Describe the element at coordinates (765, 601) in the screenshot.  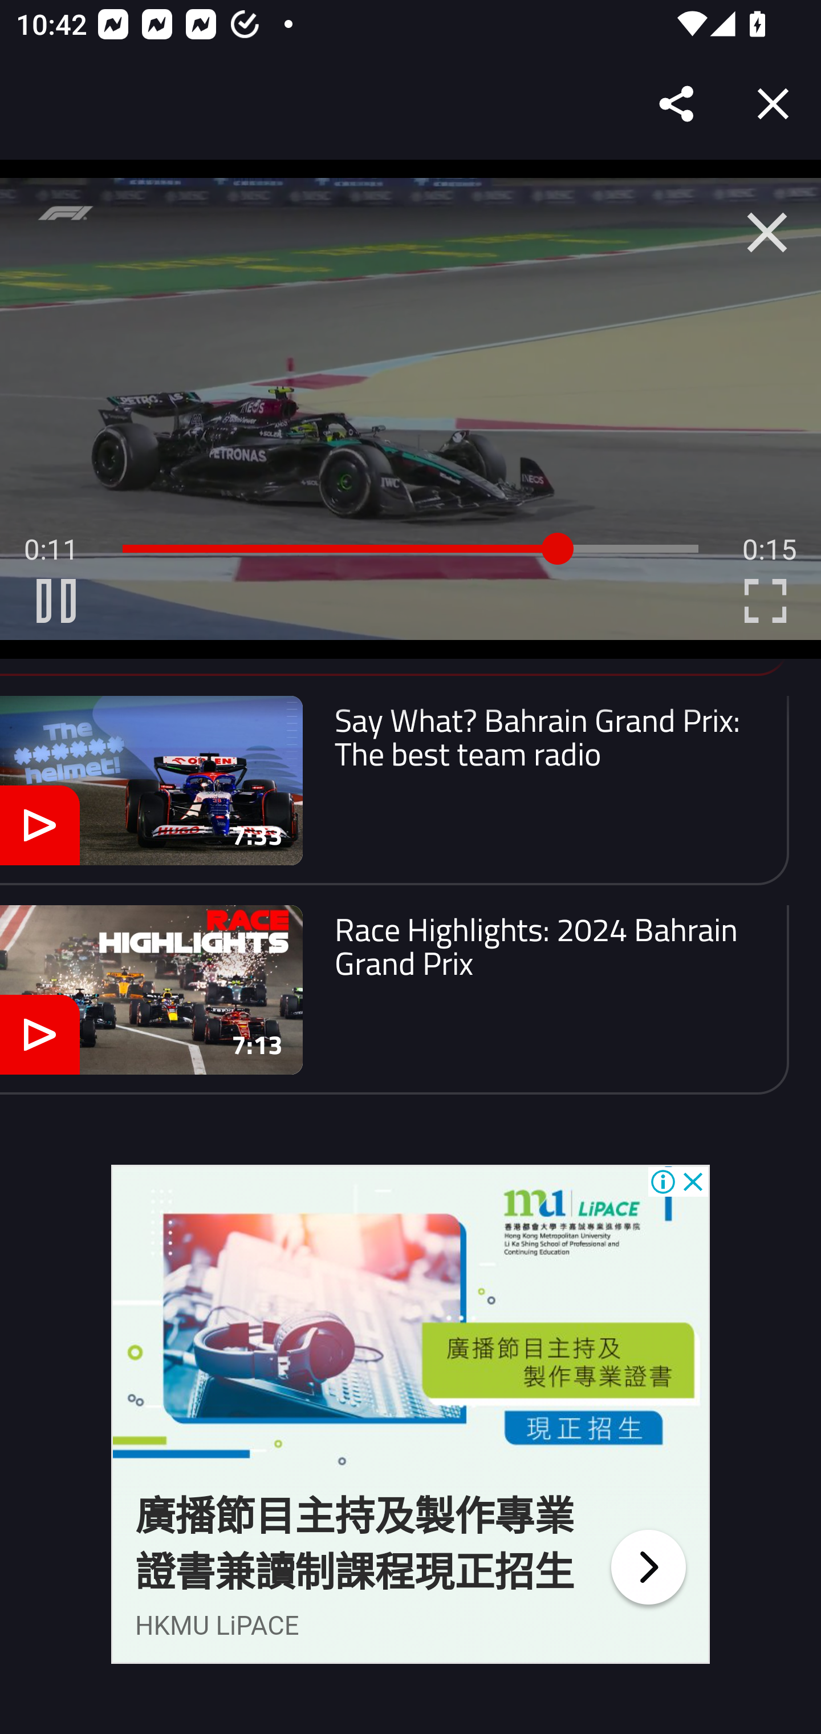
I see `C Enter Fullscreen` at that location.